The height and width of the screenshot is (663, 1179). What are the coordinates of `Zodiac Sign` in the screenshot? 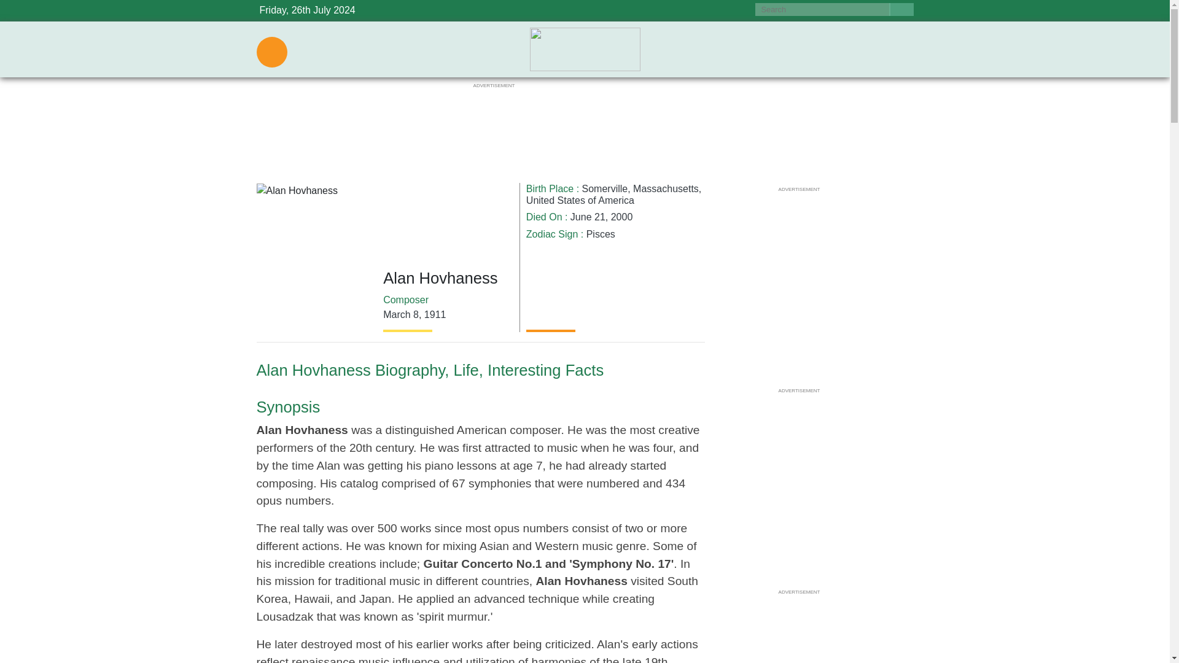 It's located at (552, 233).